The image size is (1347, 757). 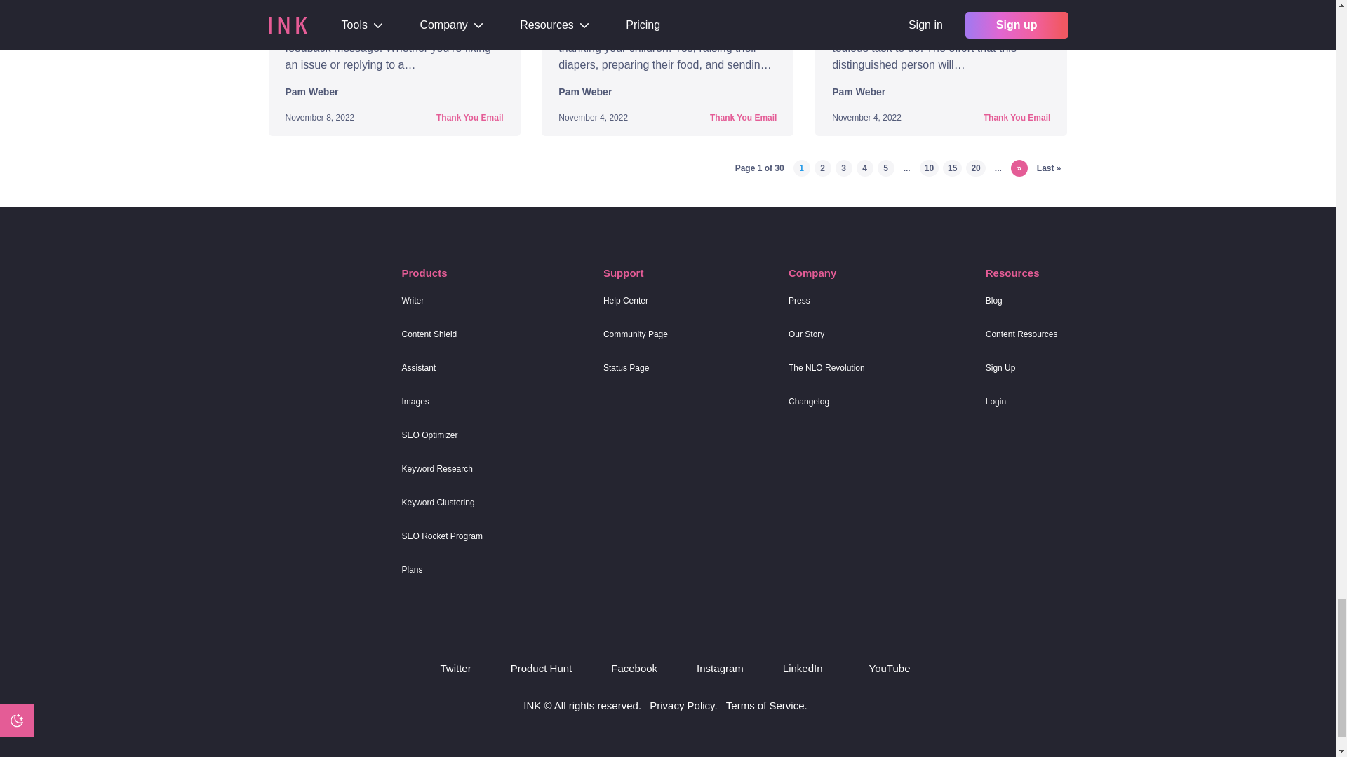 What do you see at coordinates (929, 168) in the screenshot?
I see `Page 10` at bounding box center [929, 168].